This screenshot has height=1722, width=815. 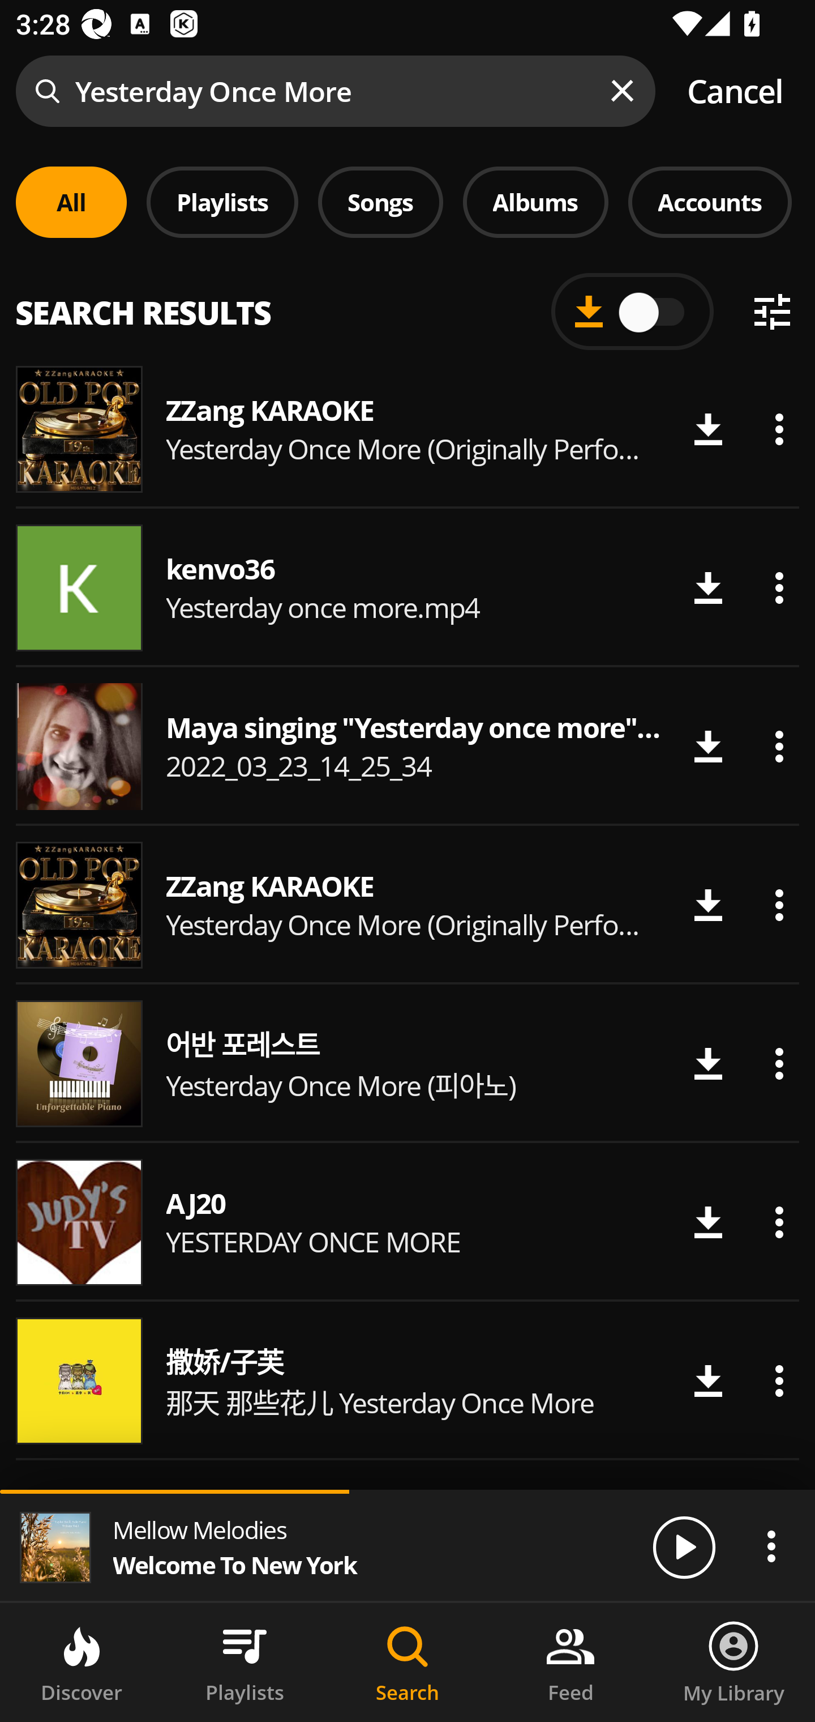 What do you see at coordinates (779, 429) in the screenshot?
I see `Actions` at bounding box center [779, 429].